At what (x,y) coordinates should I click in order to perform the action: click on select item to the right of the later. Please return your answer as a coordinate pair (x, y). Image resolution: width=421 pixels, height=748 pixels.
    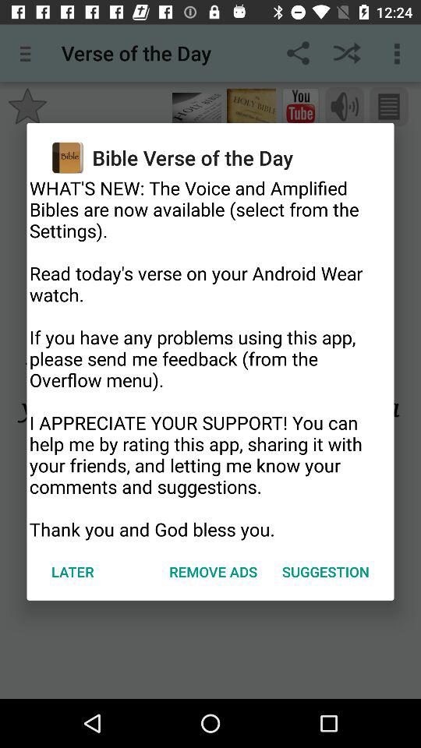
    Looking at the image, I should click on (214, 572).